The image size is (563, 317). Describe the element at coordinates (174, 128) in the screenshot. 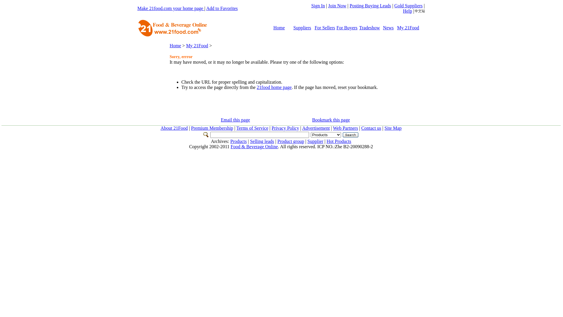

I see `About 21Food` at that location.